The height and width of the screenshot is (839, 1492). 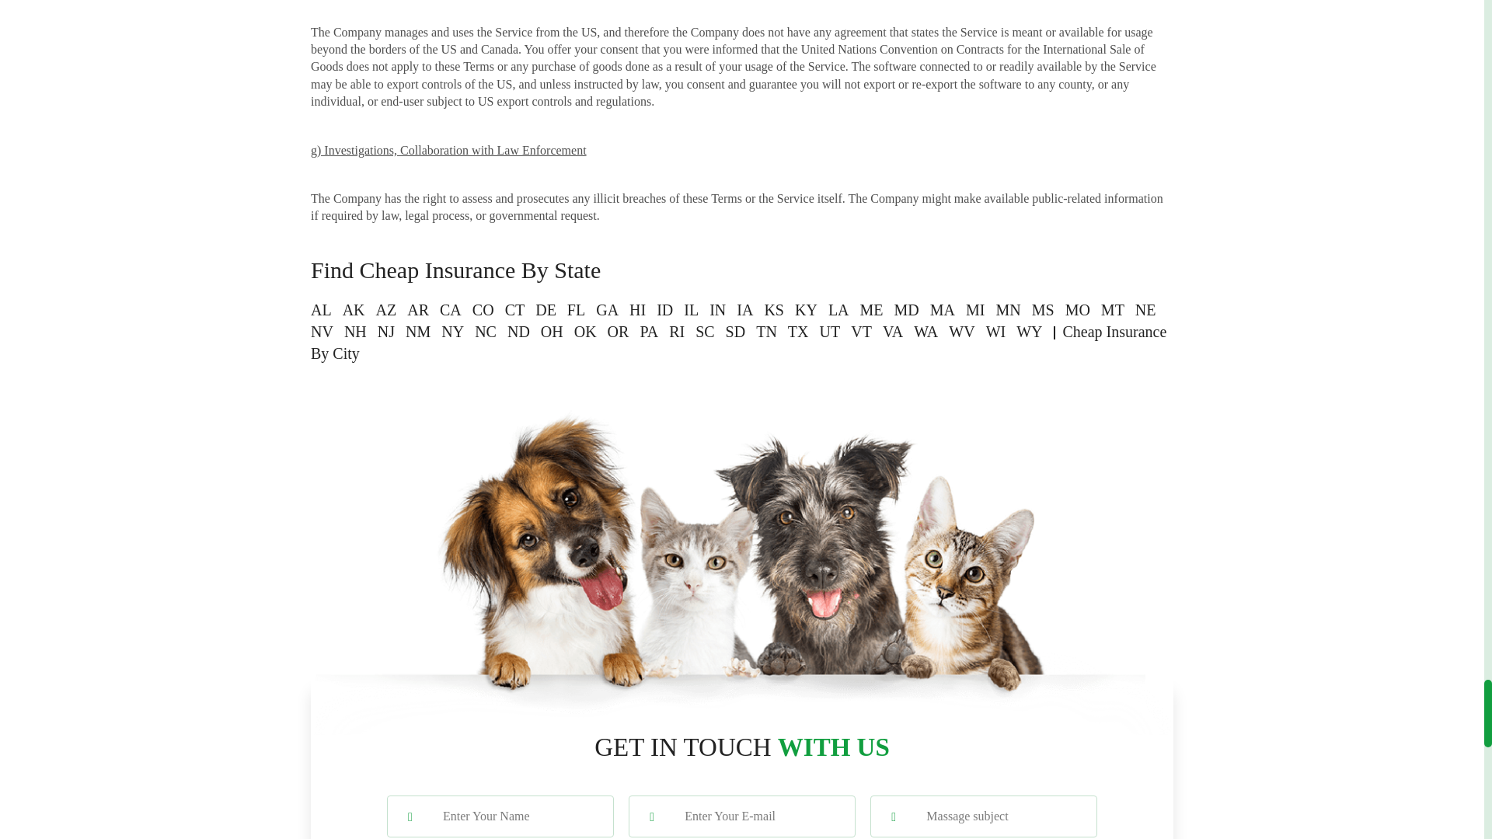 I want to click on AL, so click(x=320, y=309).